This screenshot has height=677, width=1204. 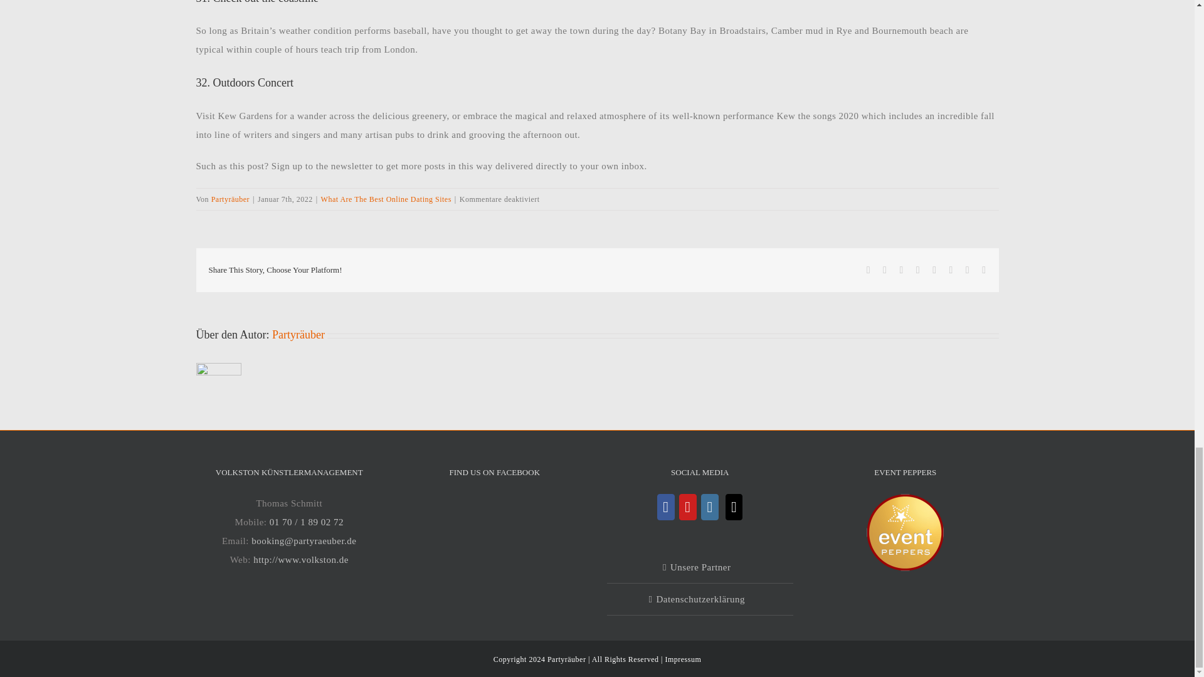 I want to click on Facebook, so click(x=869, y=270).